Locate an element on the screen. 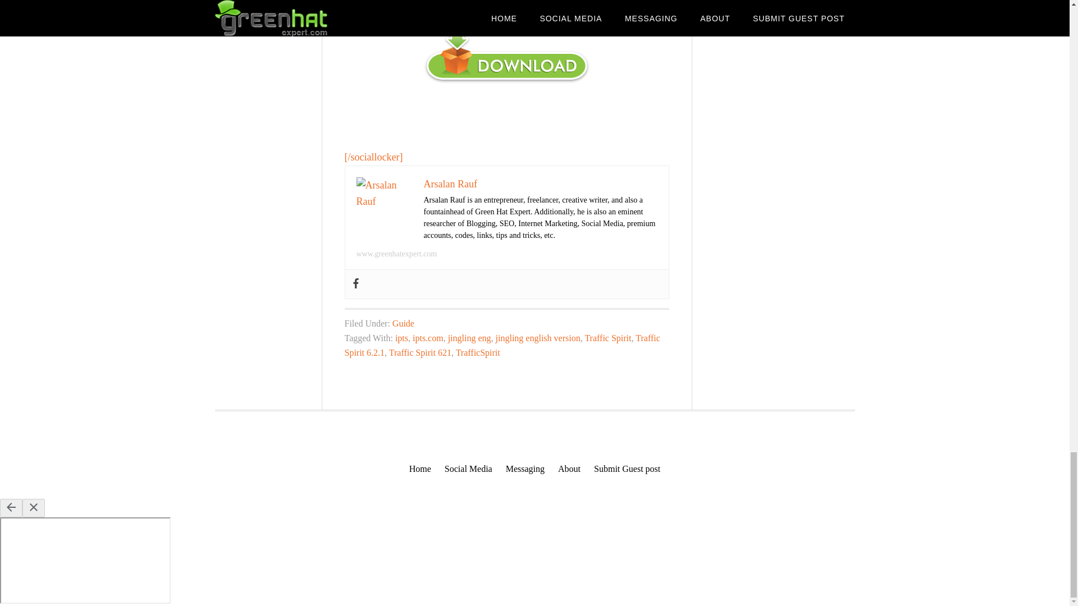  jingling english version is located at coordinates (538, 338).